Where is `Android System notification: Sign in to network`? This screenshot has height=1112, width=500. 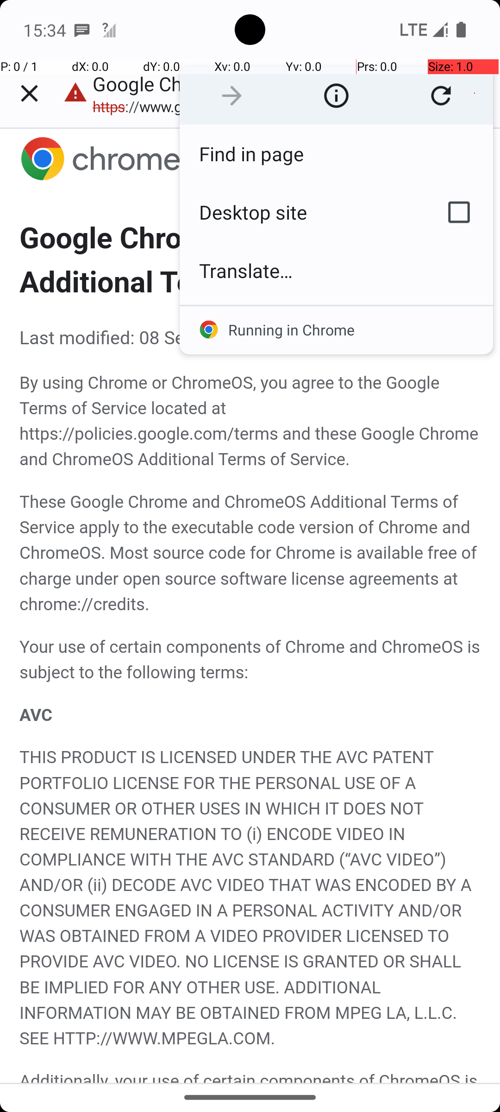 Android System notification: Sign in to network is located at coordinates (109, 30).